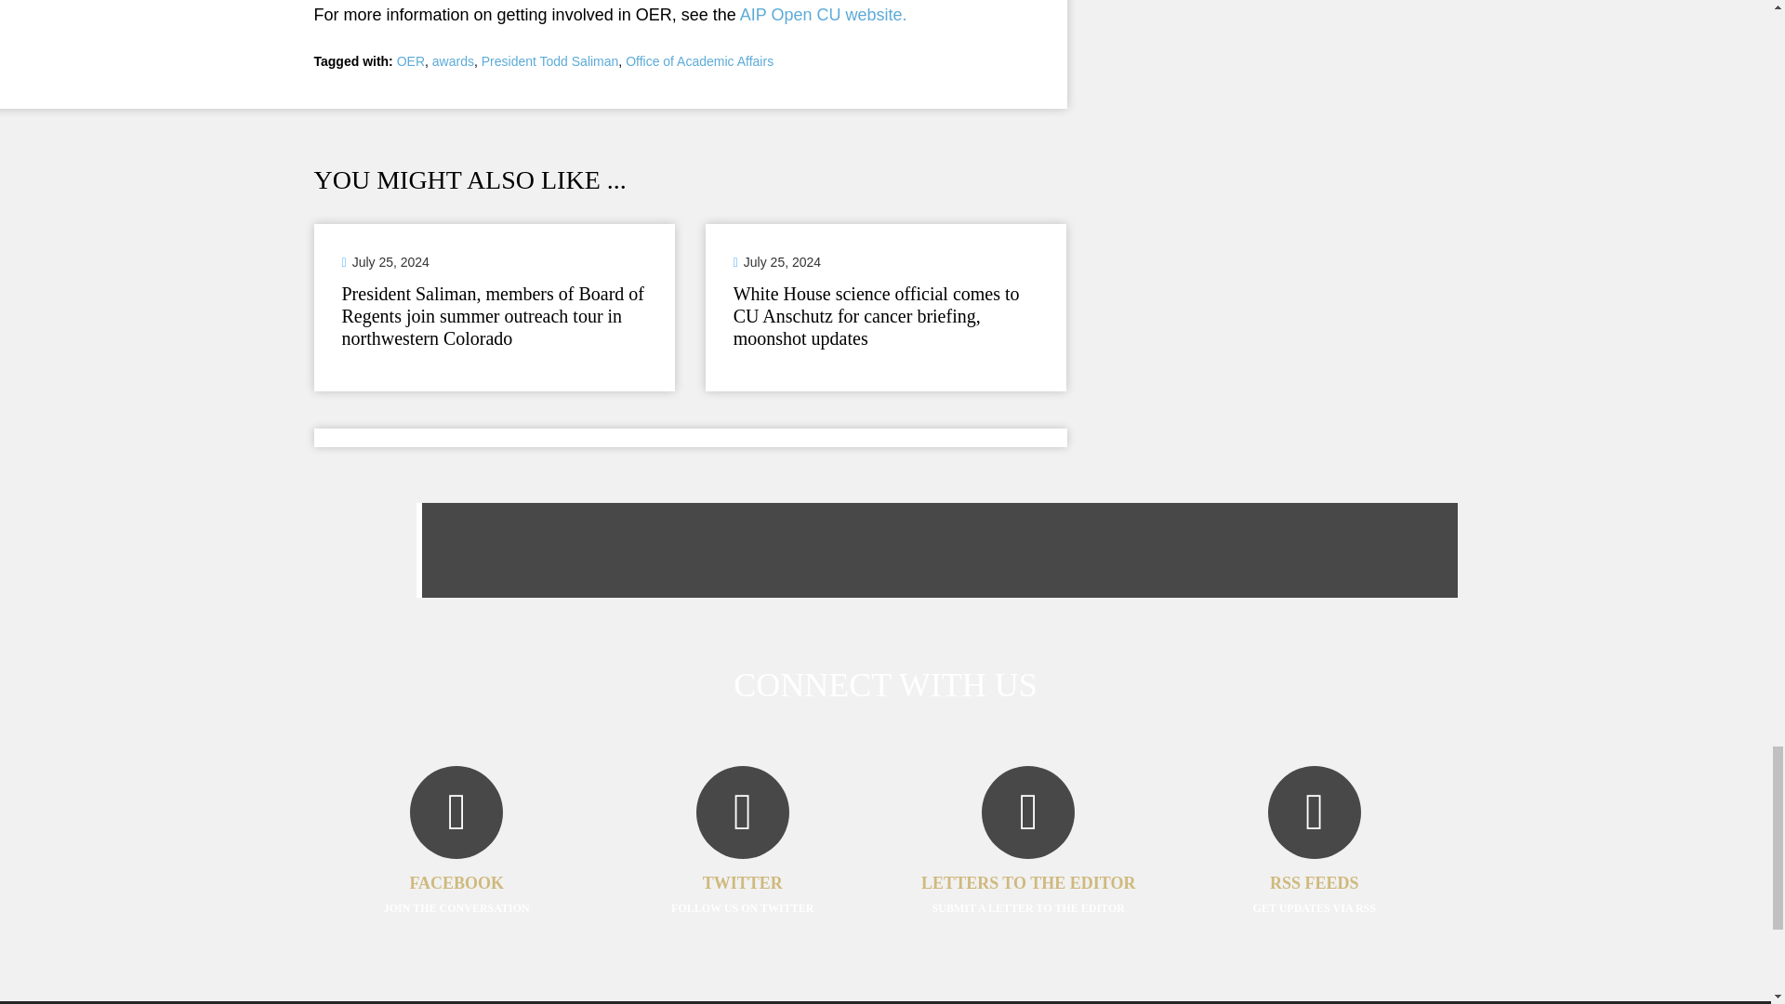 This screenshot has height=1004, width=1785. I want to click on Follow us on Twitter, so click(742, 868).